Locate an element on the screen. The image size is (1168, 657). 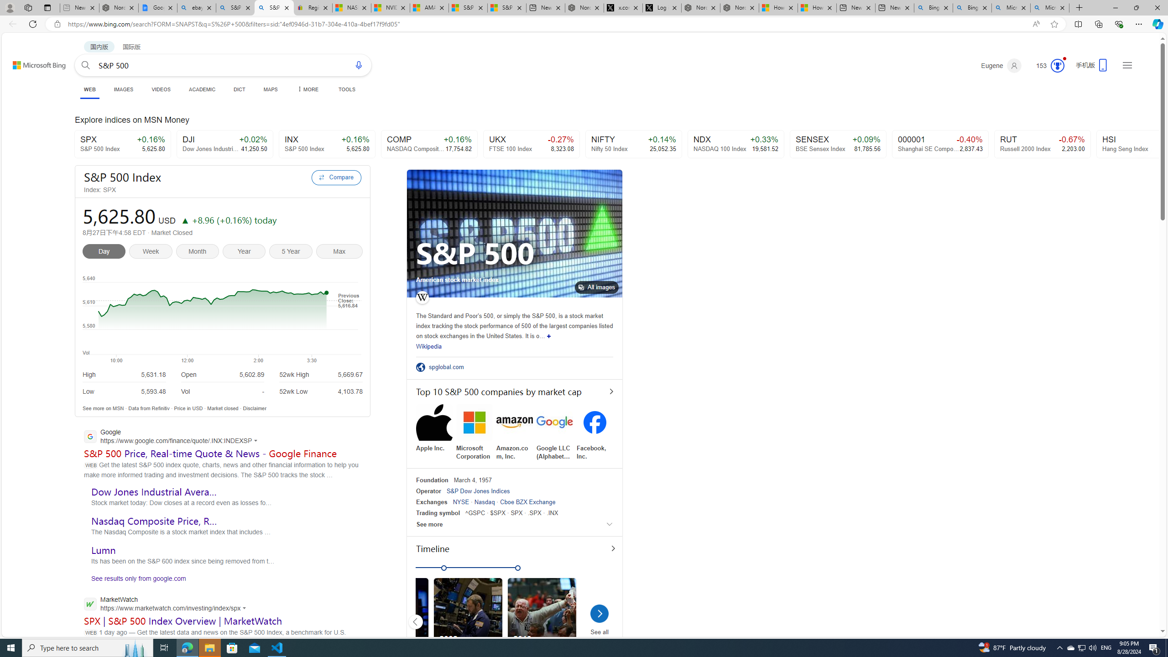
Class: sp-ofsite is located at coordinates (420, 367).